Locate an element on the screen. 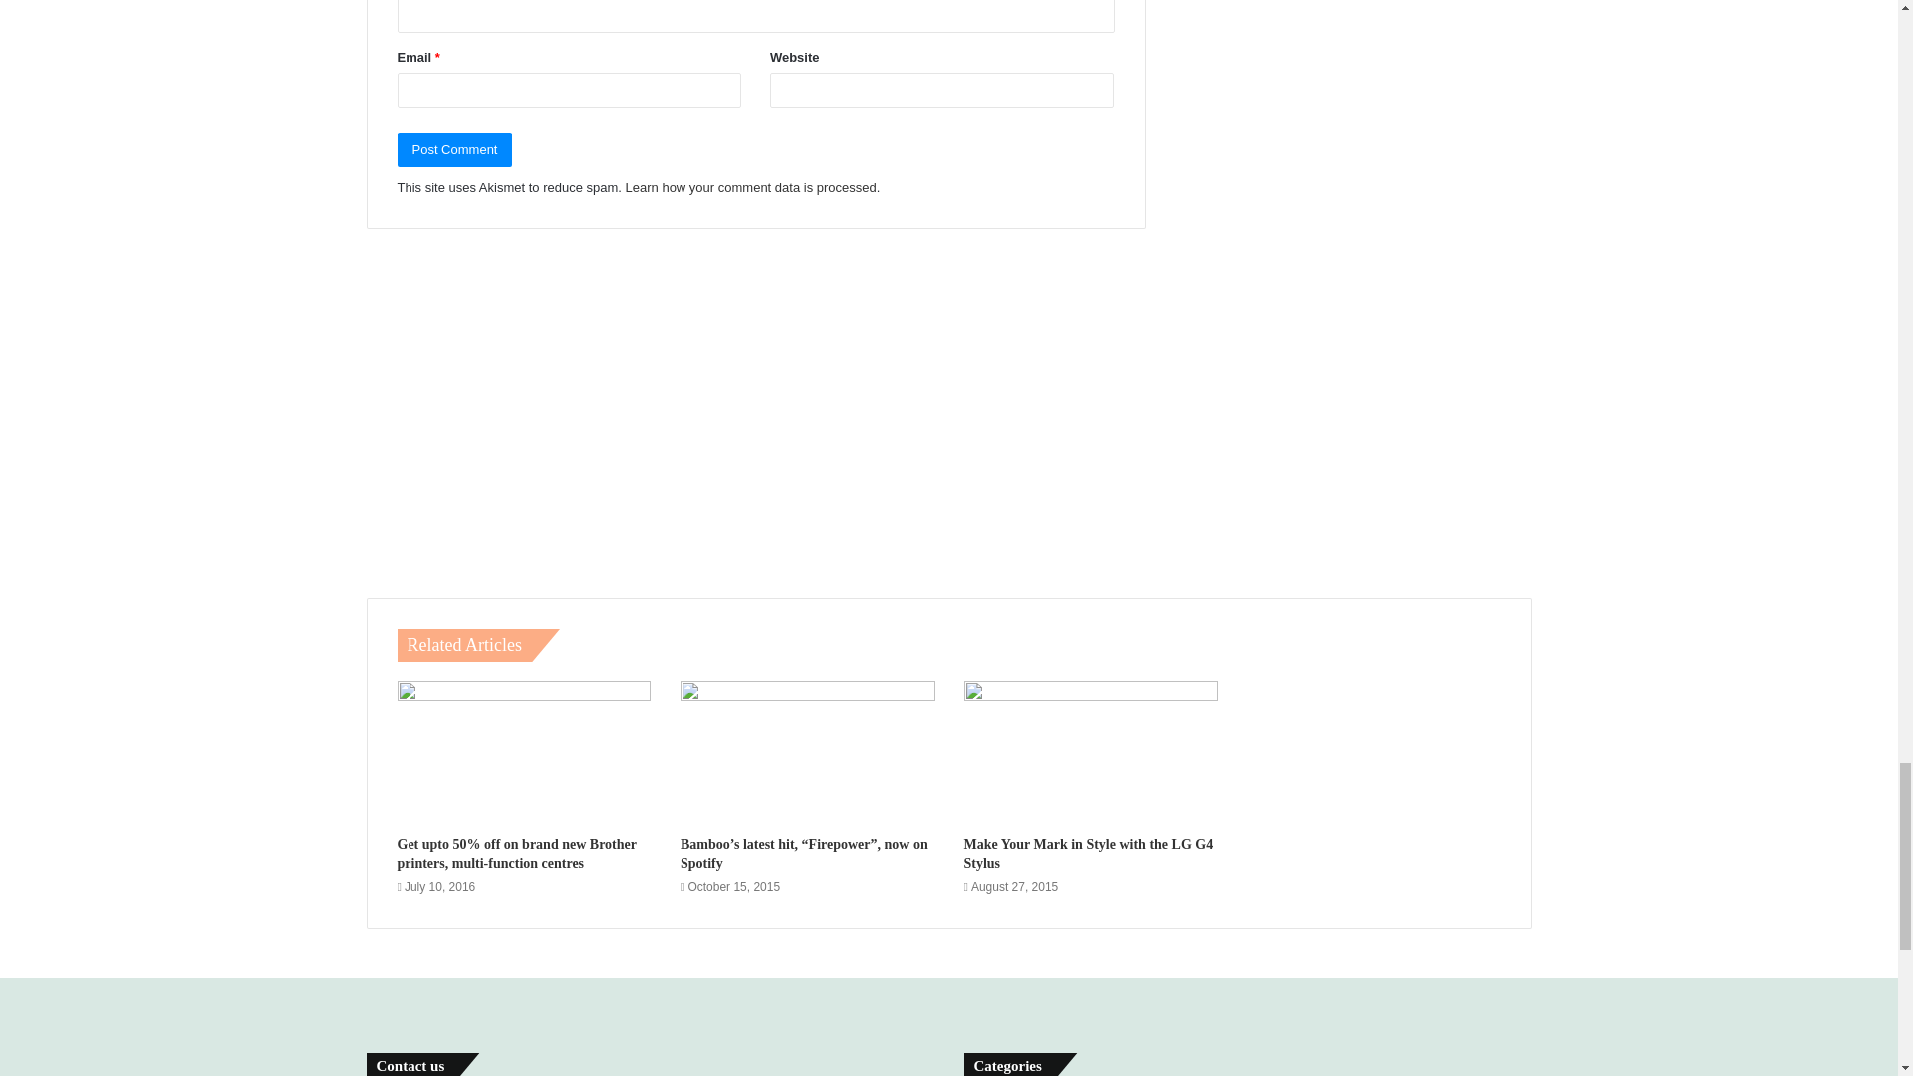  Post Comment is located at coordinates (454, 149).